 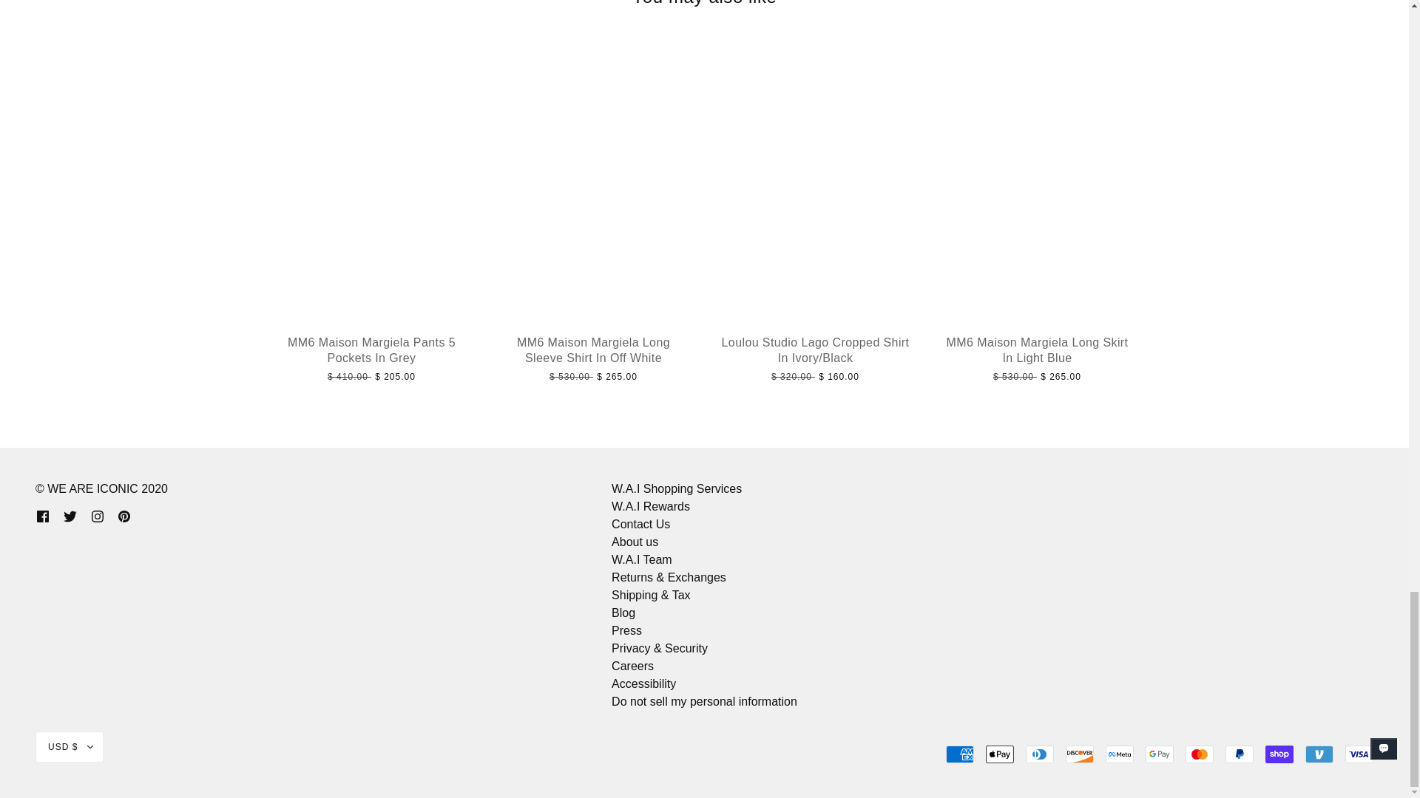 I want to click on W.A.I Rewards, so click(x=651, y=507).